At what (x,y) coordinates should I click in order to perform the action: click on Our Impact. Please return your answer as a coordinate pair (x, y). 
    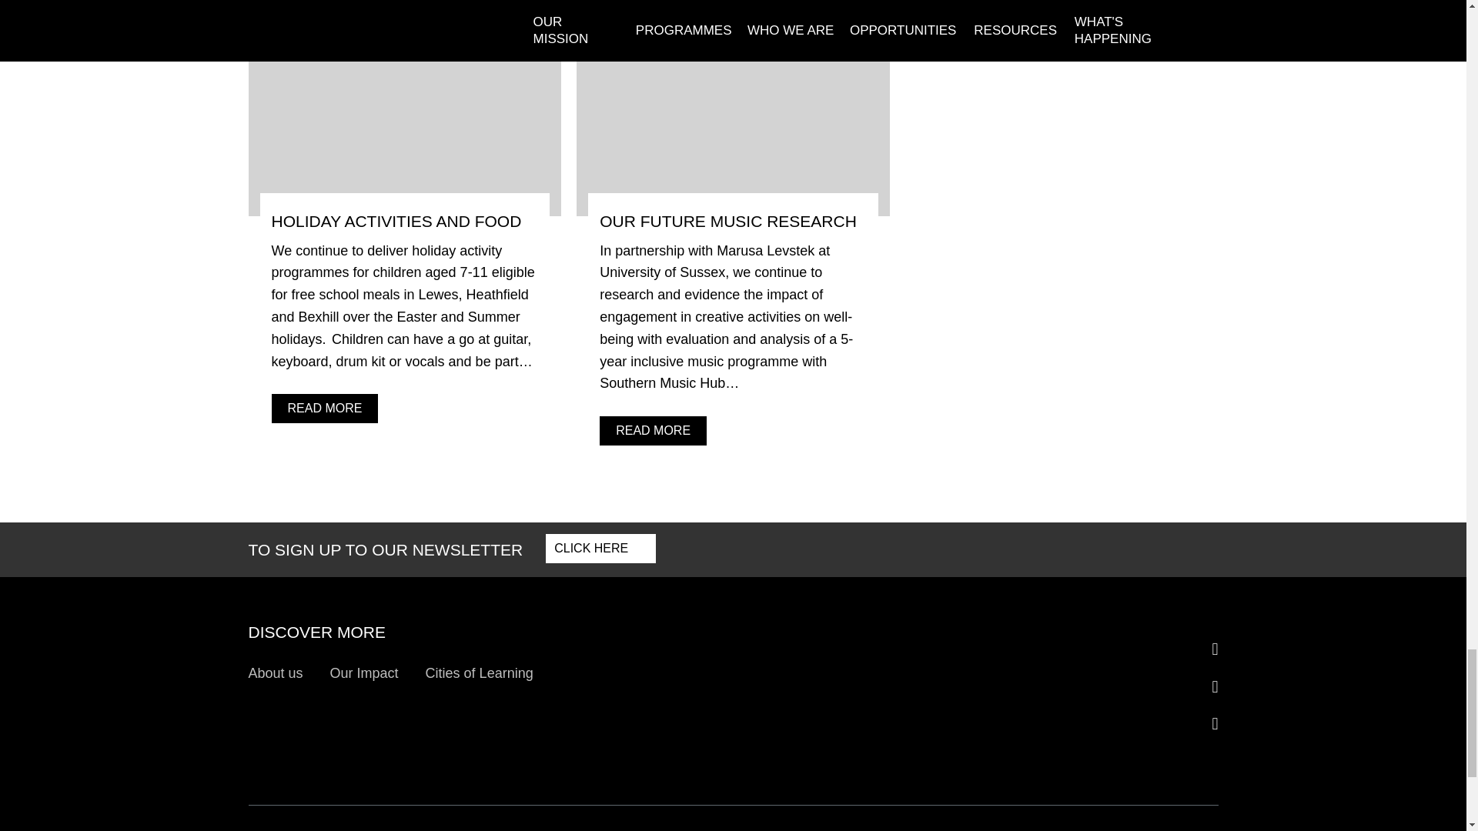
    Looking at the image, I should click on (368, 674).